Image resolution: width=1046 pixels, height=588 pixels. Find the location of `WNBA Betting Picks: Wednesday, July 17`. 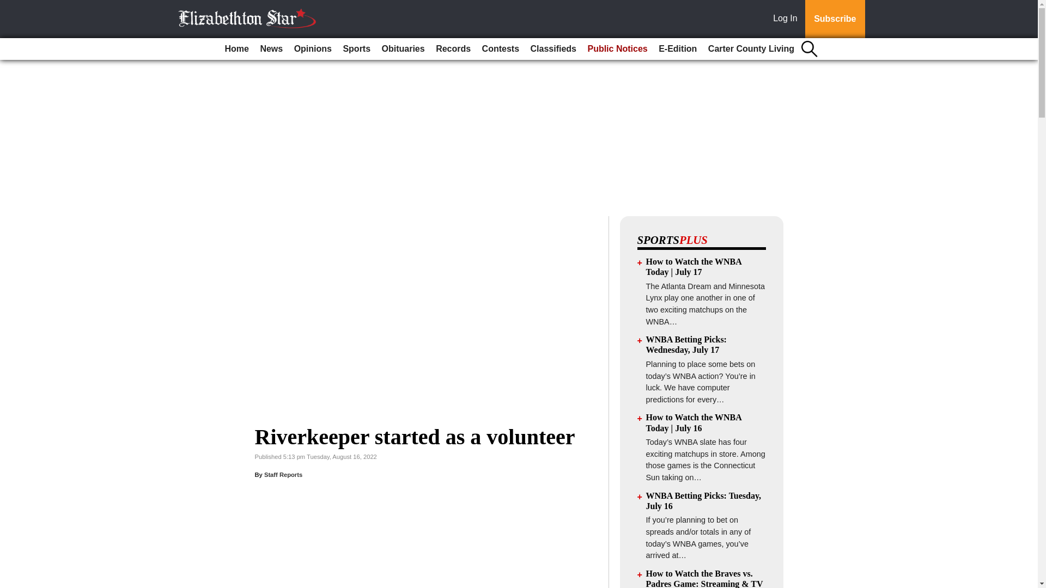

WNBA Betting Picks: Wednesday, July 17 is located at coordinates (686, 344).